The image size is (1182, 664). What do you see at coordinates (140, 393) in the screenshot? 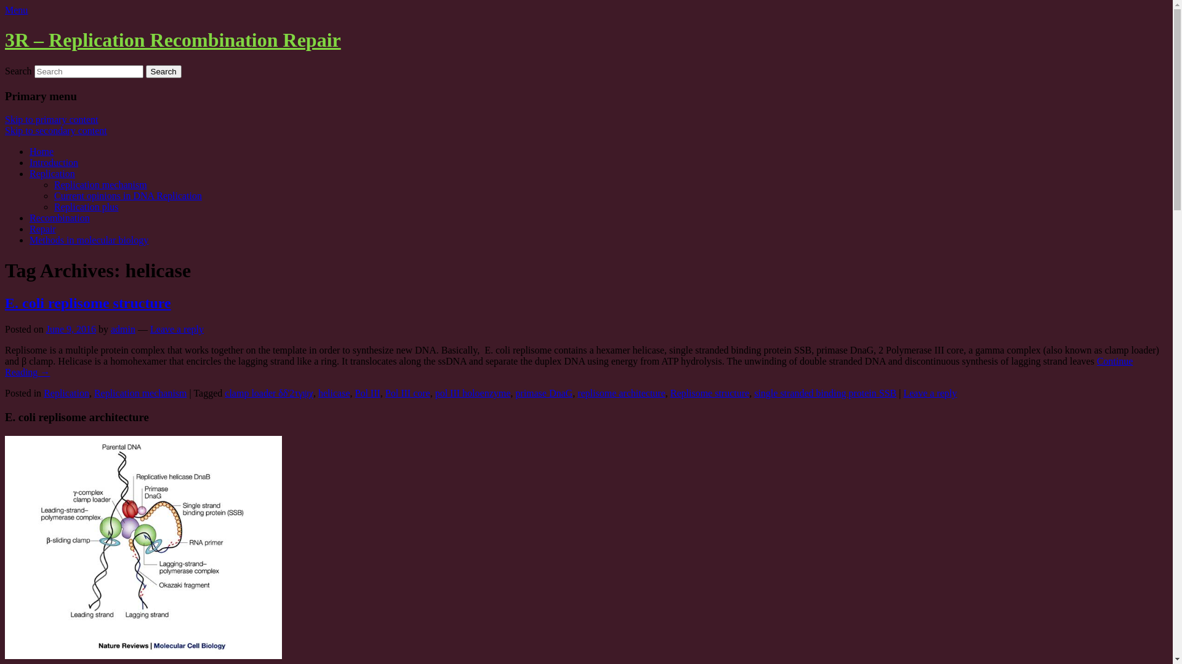
I see `Replication mechanism` at bounding box center [140, 393].